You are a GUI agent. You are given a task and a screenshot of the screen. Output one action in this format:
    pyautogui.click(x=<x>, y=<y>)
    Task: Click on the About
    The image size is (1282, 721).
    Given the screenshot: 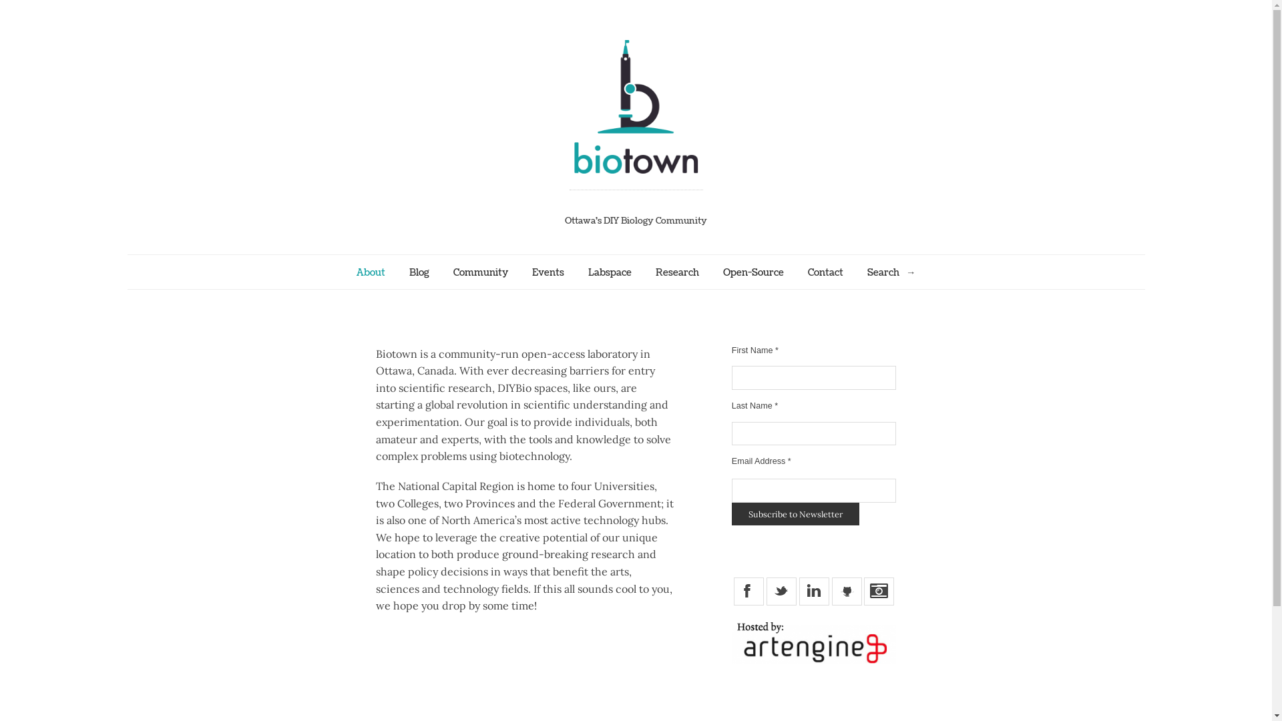 What is the action you would take?
    pyautogui.click(x=371, y=272)
    